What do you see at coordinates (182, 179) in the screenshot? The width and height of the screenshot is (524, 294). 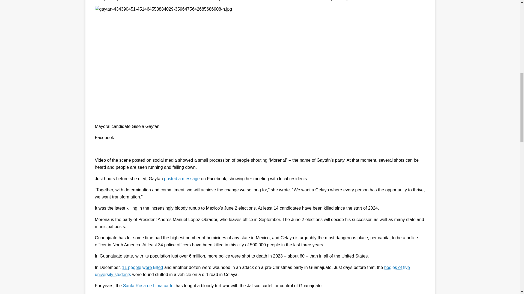 I see `posted a message` at bounding box center [182, 179].